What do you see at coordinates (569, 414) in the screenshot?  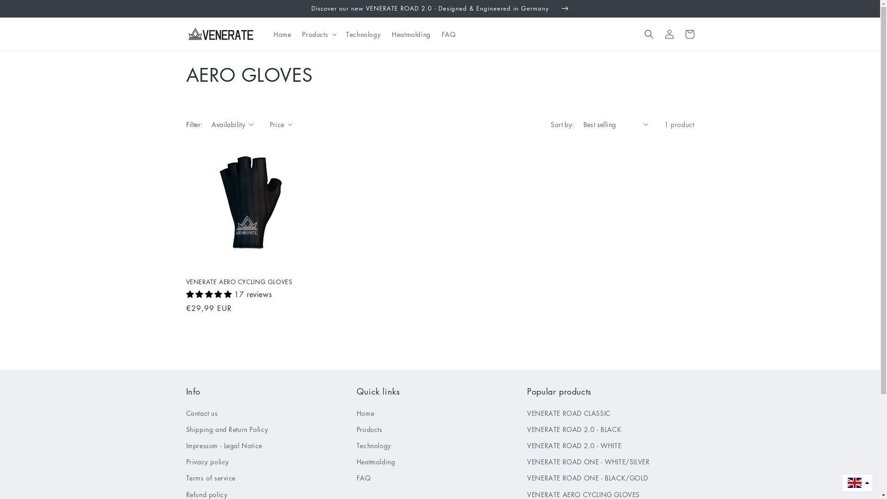 I see `VENERATE ROAD CLASSIC` at bounding box center [569, 414].